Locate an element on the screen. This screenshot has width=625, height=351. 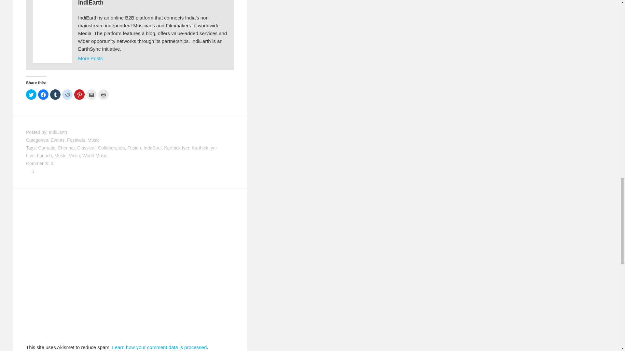
Click to share on Twitter is located at coordinates (31, 94).